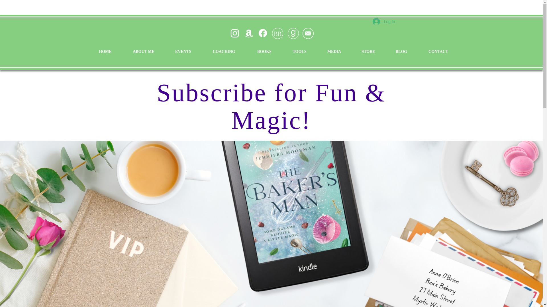 This screenshot has width=547, height=307. What do you see at coordinates (401, 52) in the screenshot?
I see `BLOG` at bounding box center [401, 52].